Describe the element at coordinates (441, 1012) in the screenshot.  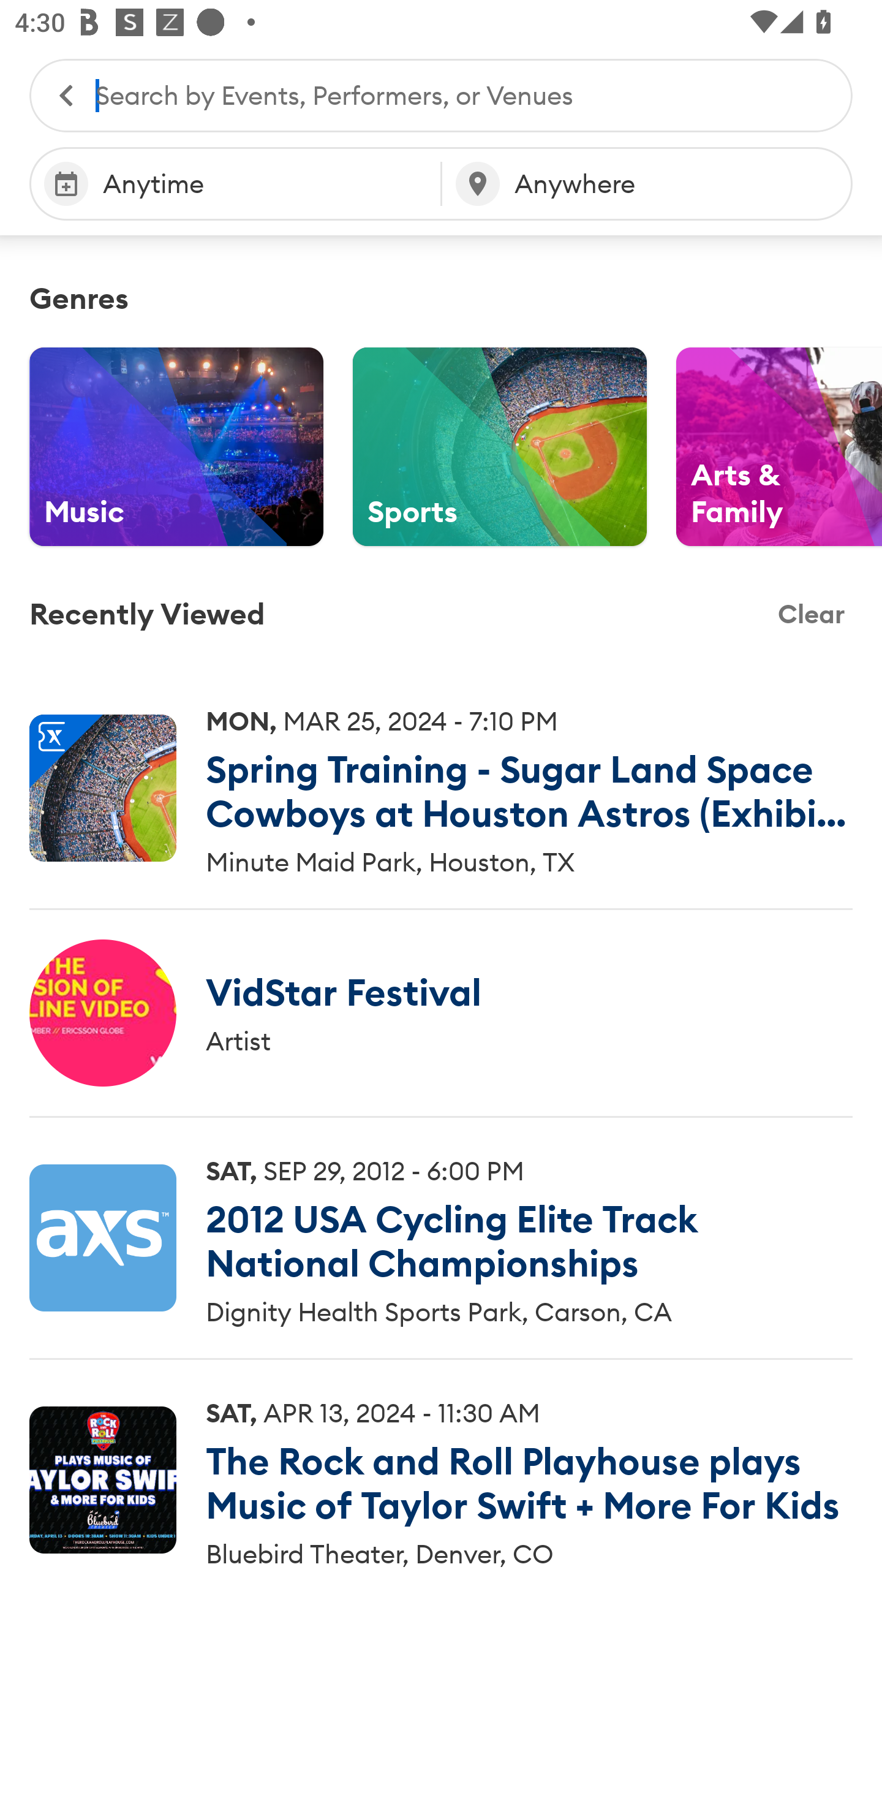
I see `VidStar Festival Artist` at that location.